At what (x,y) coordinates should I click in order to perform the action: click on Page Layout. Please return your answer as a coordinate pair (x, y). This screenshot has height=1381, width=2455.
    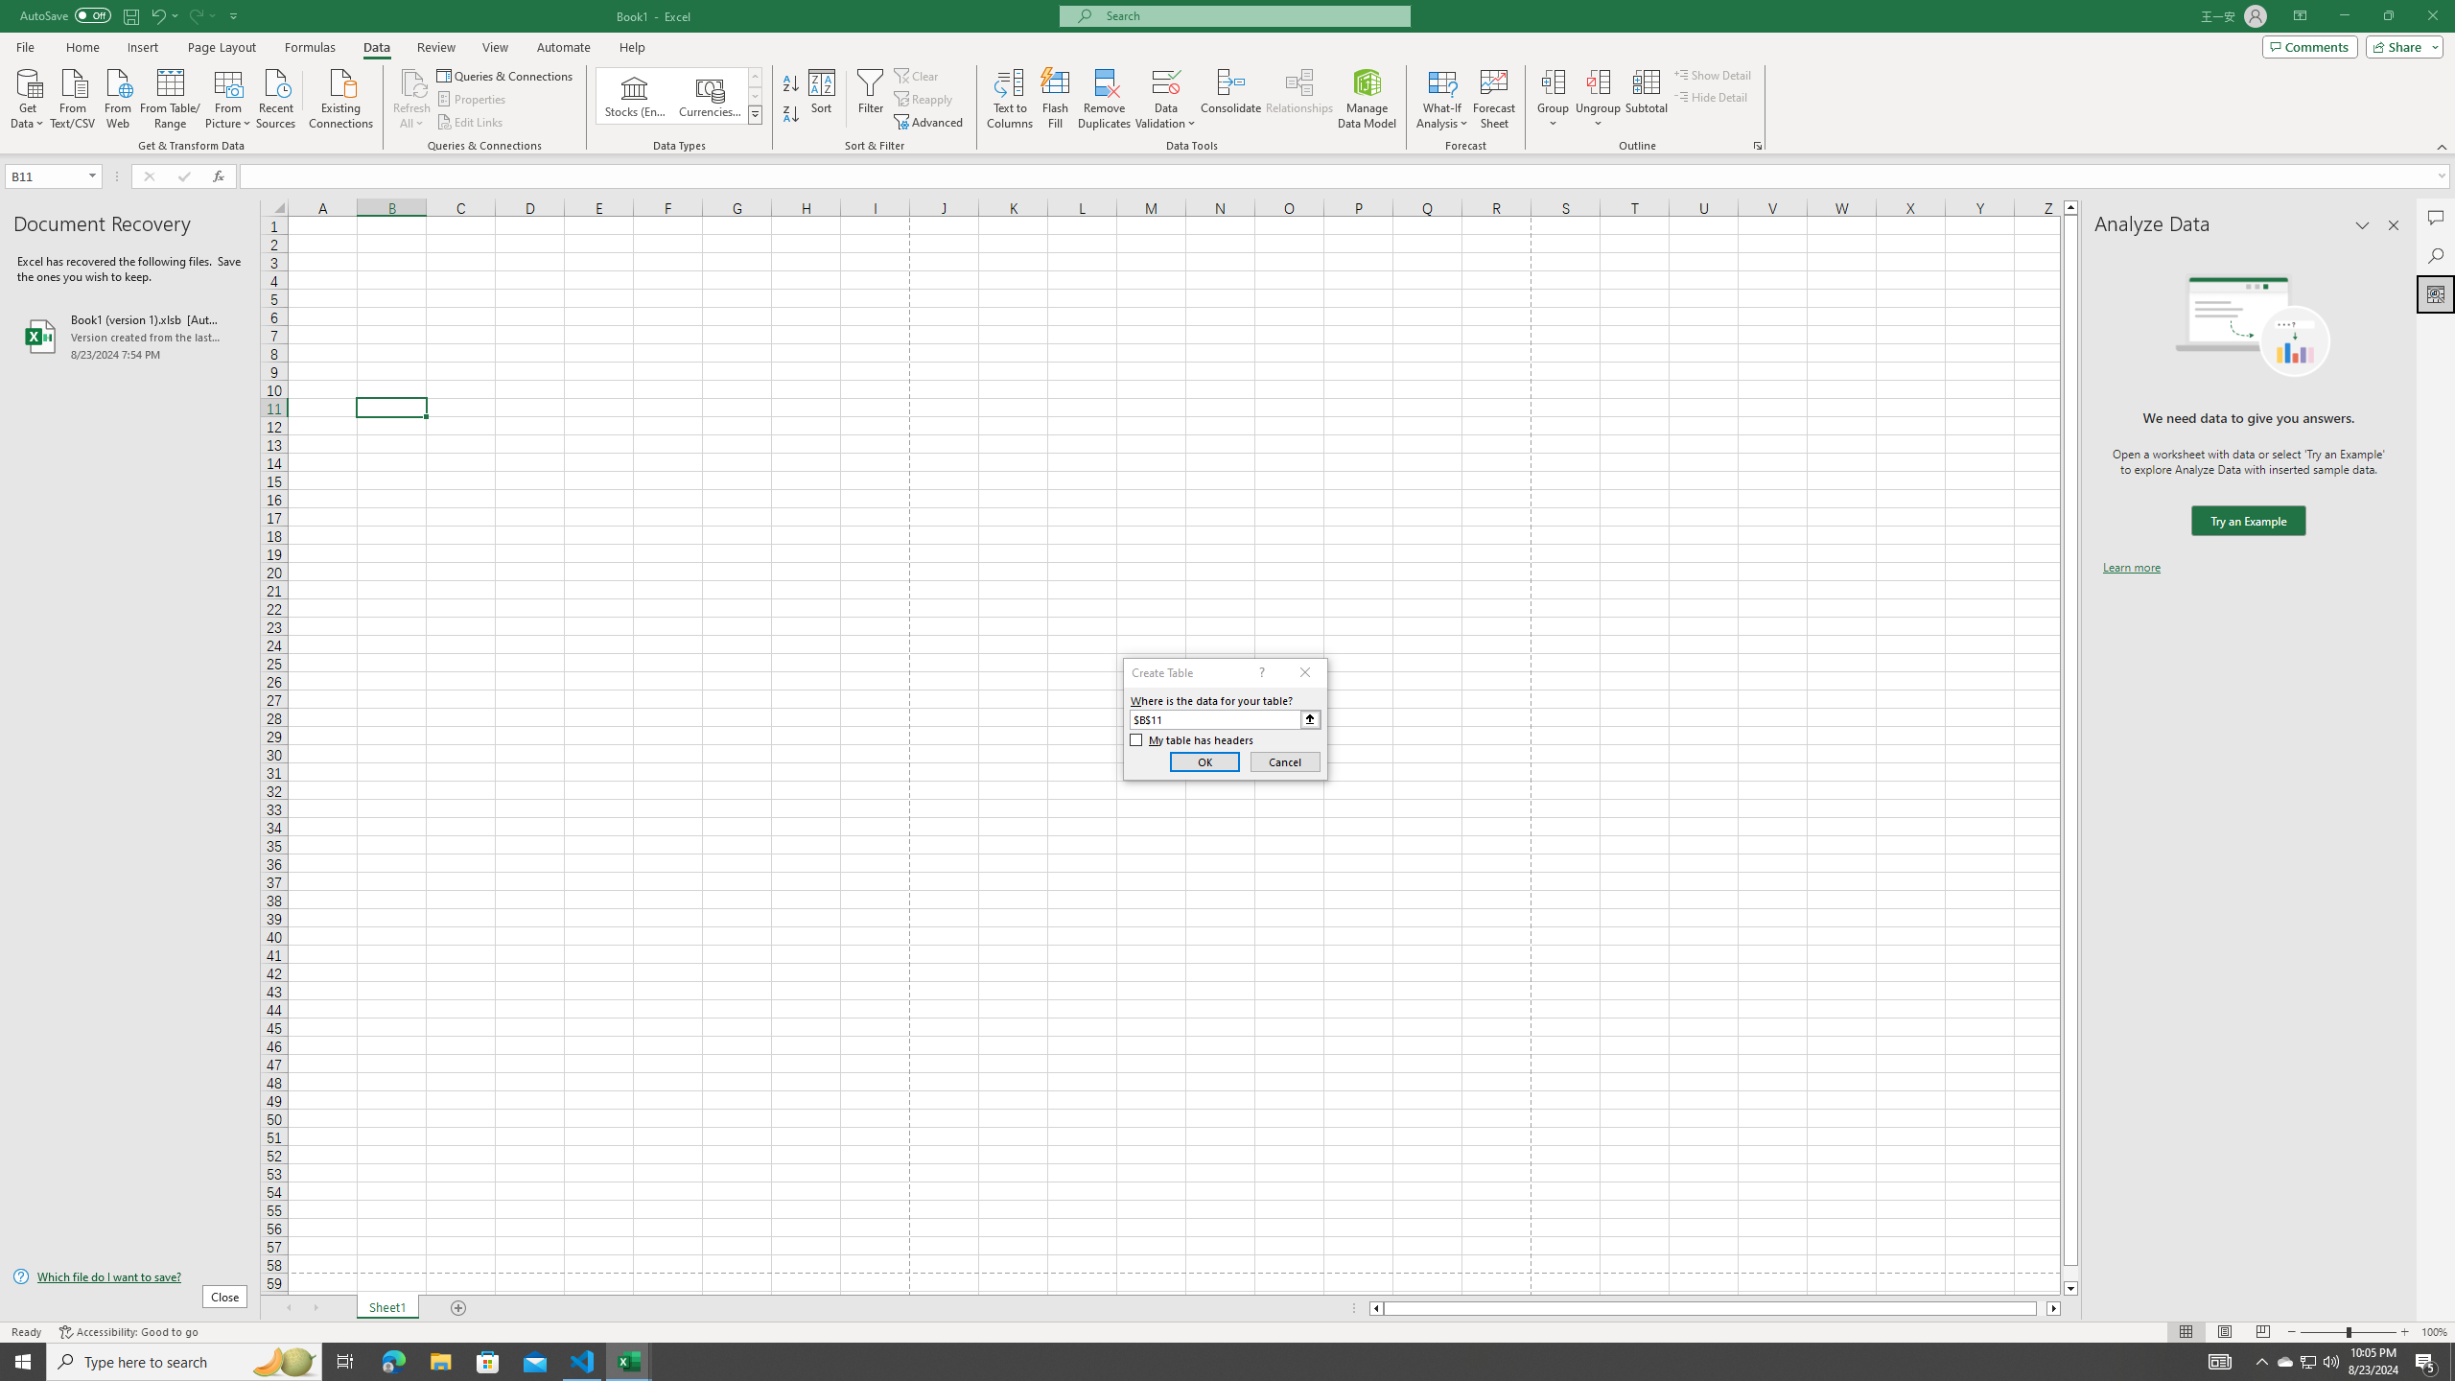
    Looking at the image, I should click on (2223, 1332).